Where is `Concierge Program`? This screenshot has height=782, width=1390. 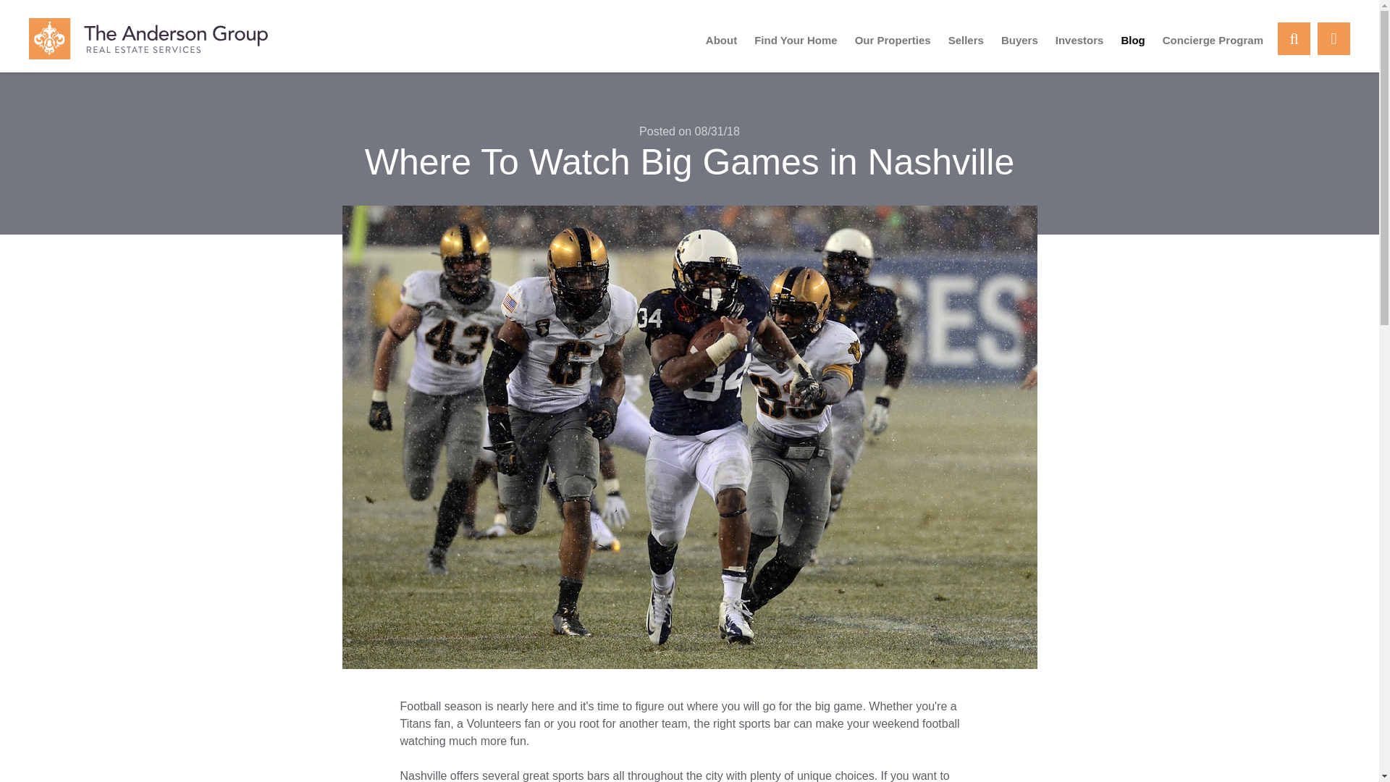
Concierge Program is located at coordinates (1212, 41).